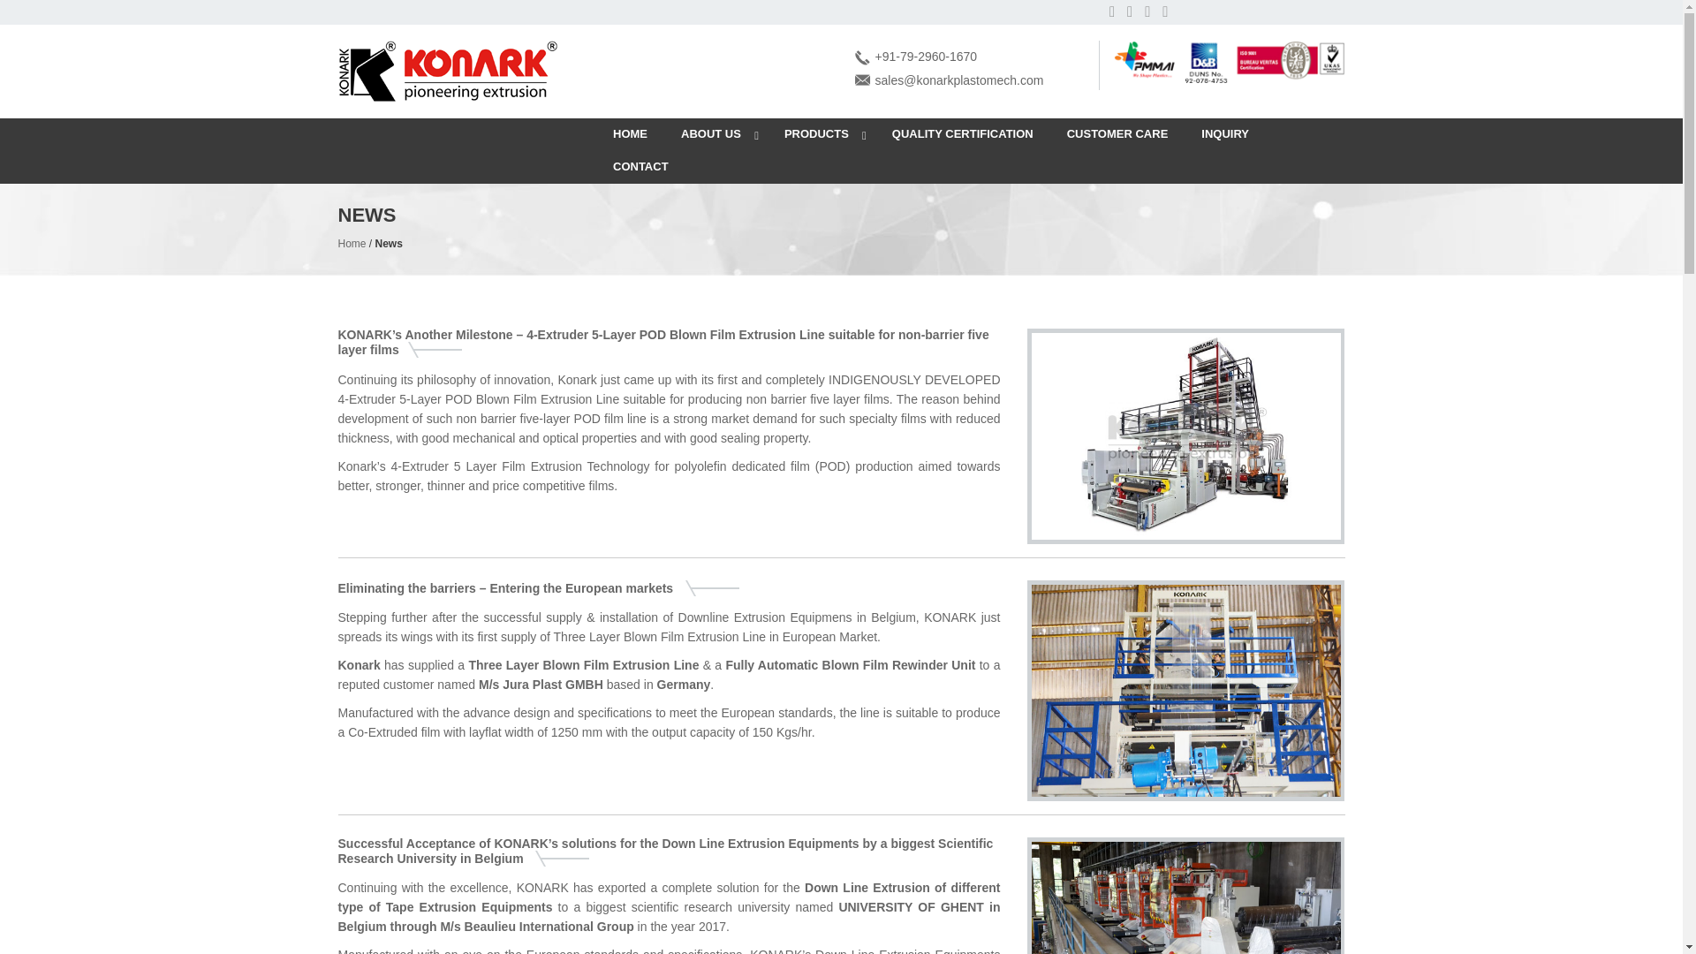  What do you see at coordinates (352, 243) in the screenshot?
I see `Home` at bounding box center [352, 243].